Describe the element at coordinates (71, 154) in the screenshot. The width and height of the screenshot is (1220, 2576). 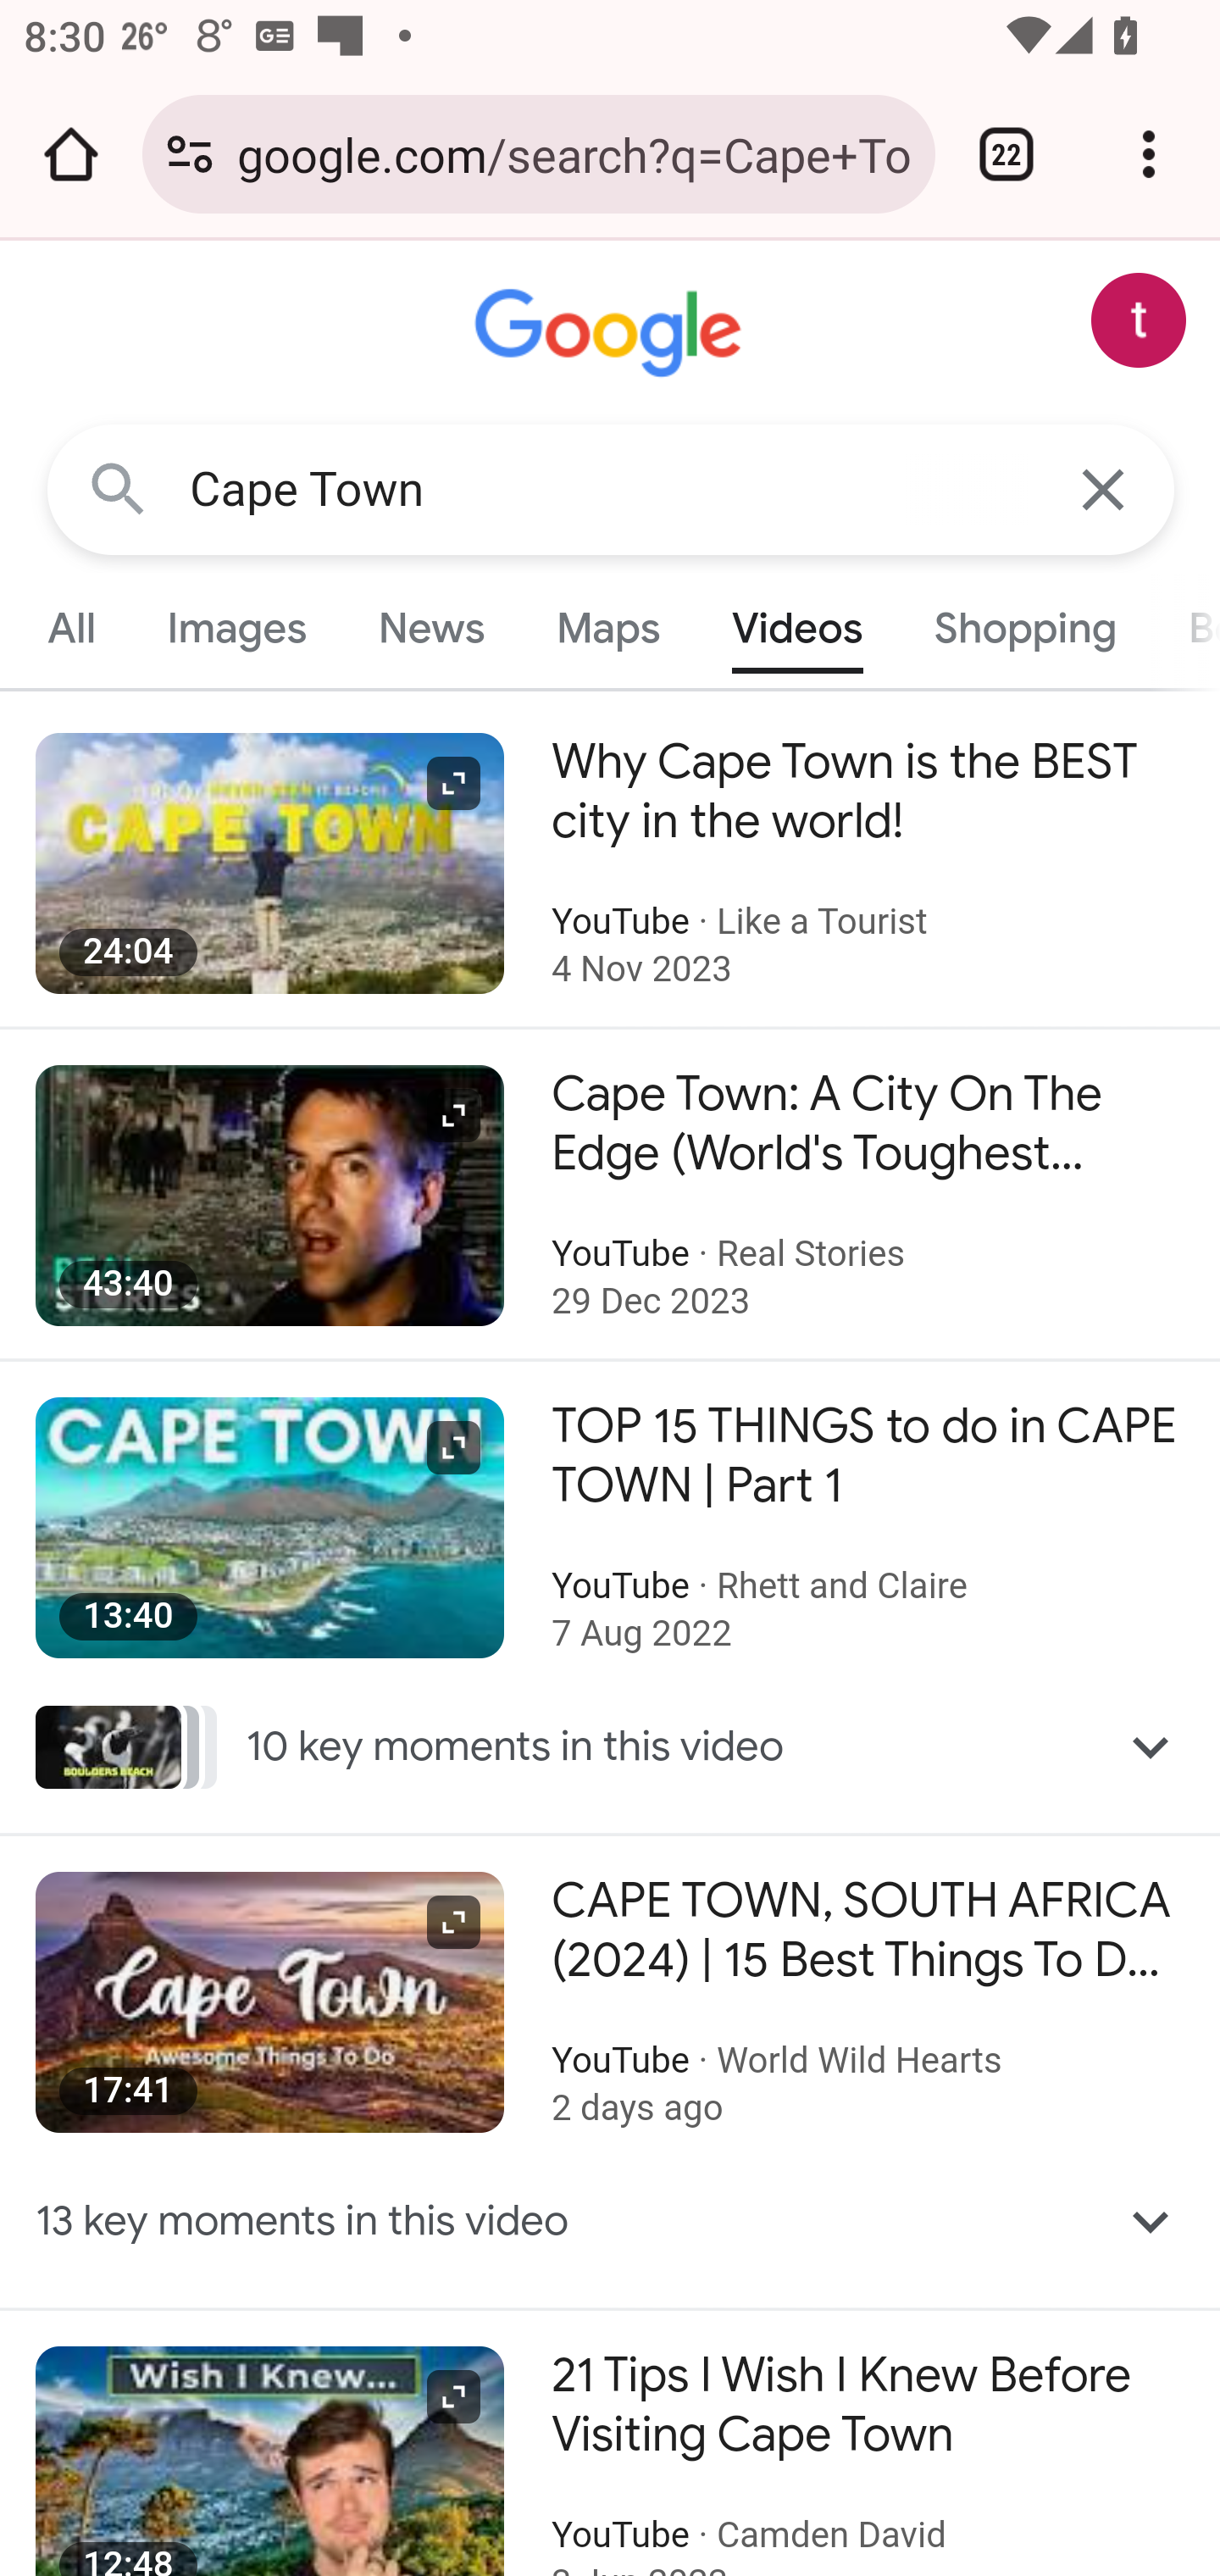
I see `Open the home page` at that location.